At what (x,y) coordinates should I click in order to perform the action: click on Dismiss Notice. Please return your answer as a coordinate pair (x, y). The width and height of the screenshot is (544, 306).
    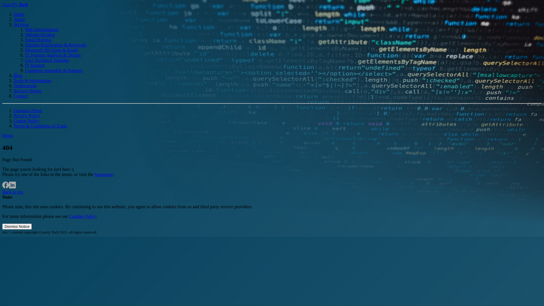
    Looking at the image, I should click on (17, 227).